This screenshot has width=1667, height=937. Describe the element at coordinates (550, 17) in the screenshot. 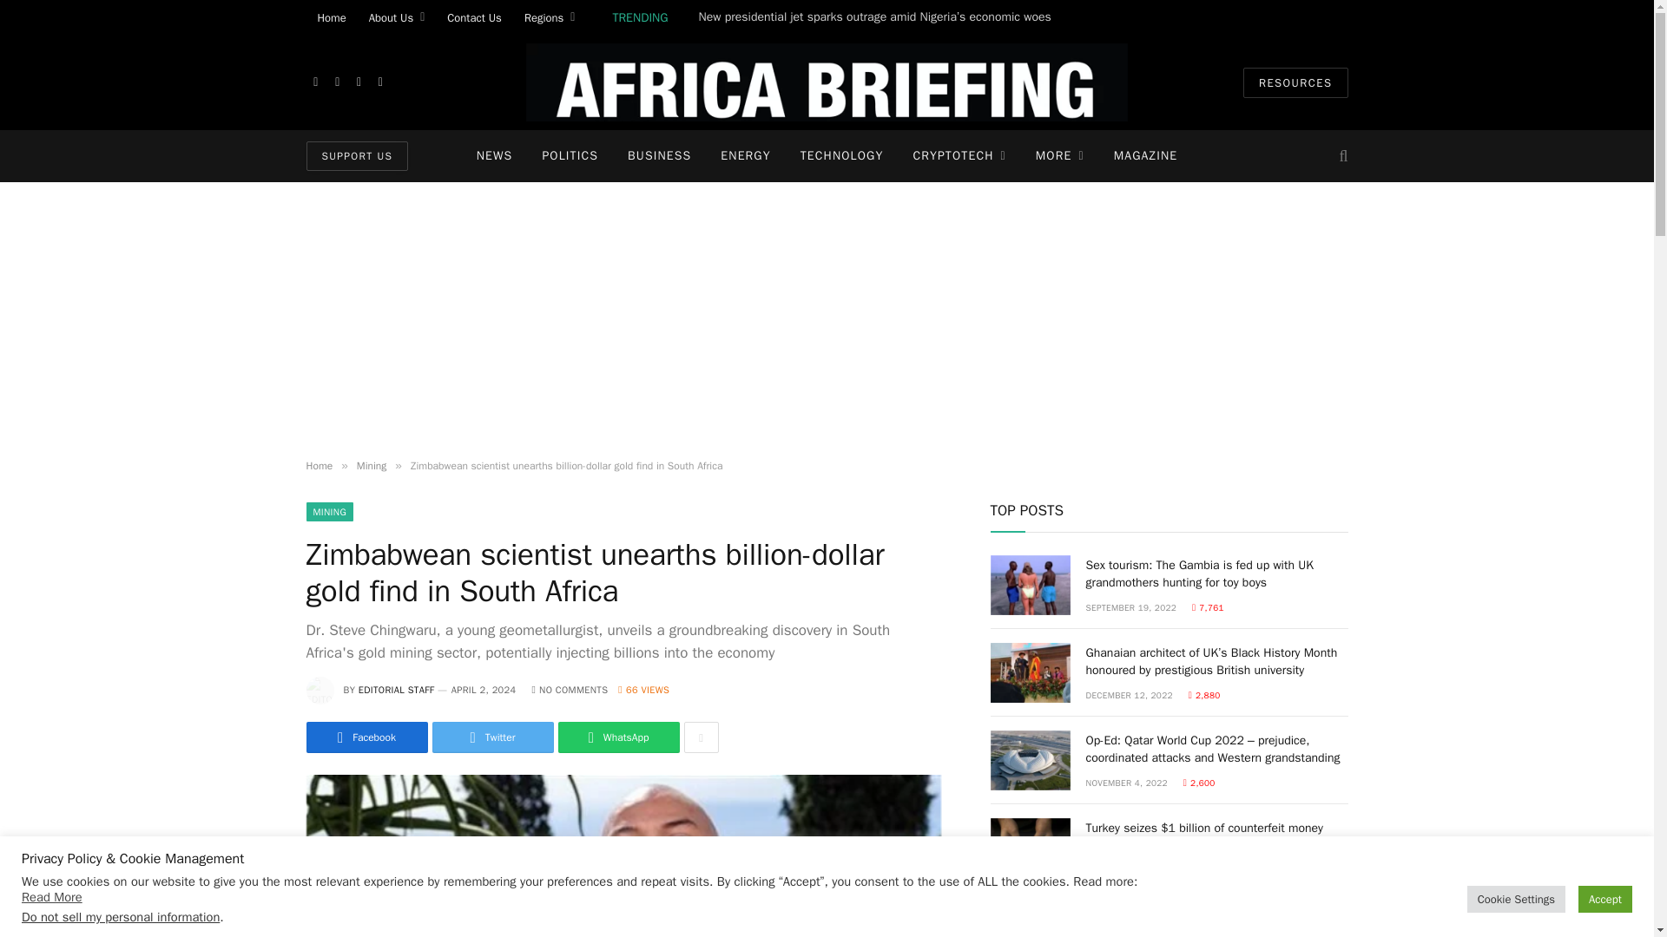

I see `Regions` at that location.